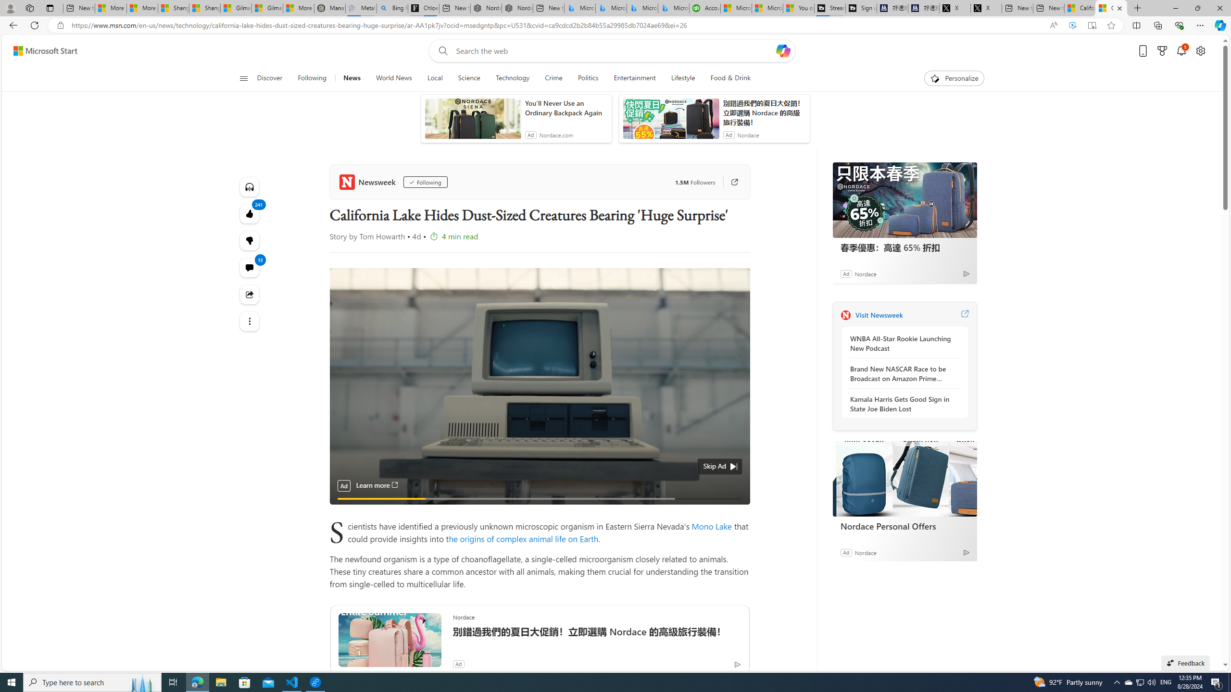 Image resolution: width=1231 pixels, height=692 pixels. I want to click on Pause, so click(344, 510).